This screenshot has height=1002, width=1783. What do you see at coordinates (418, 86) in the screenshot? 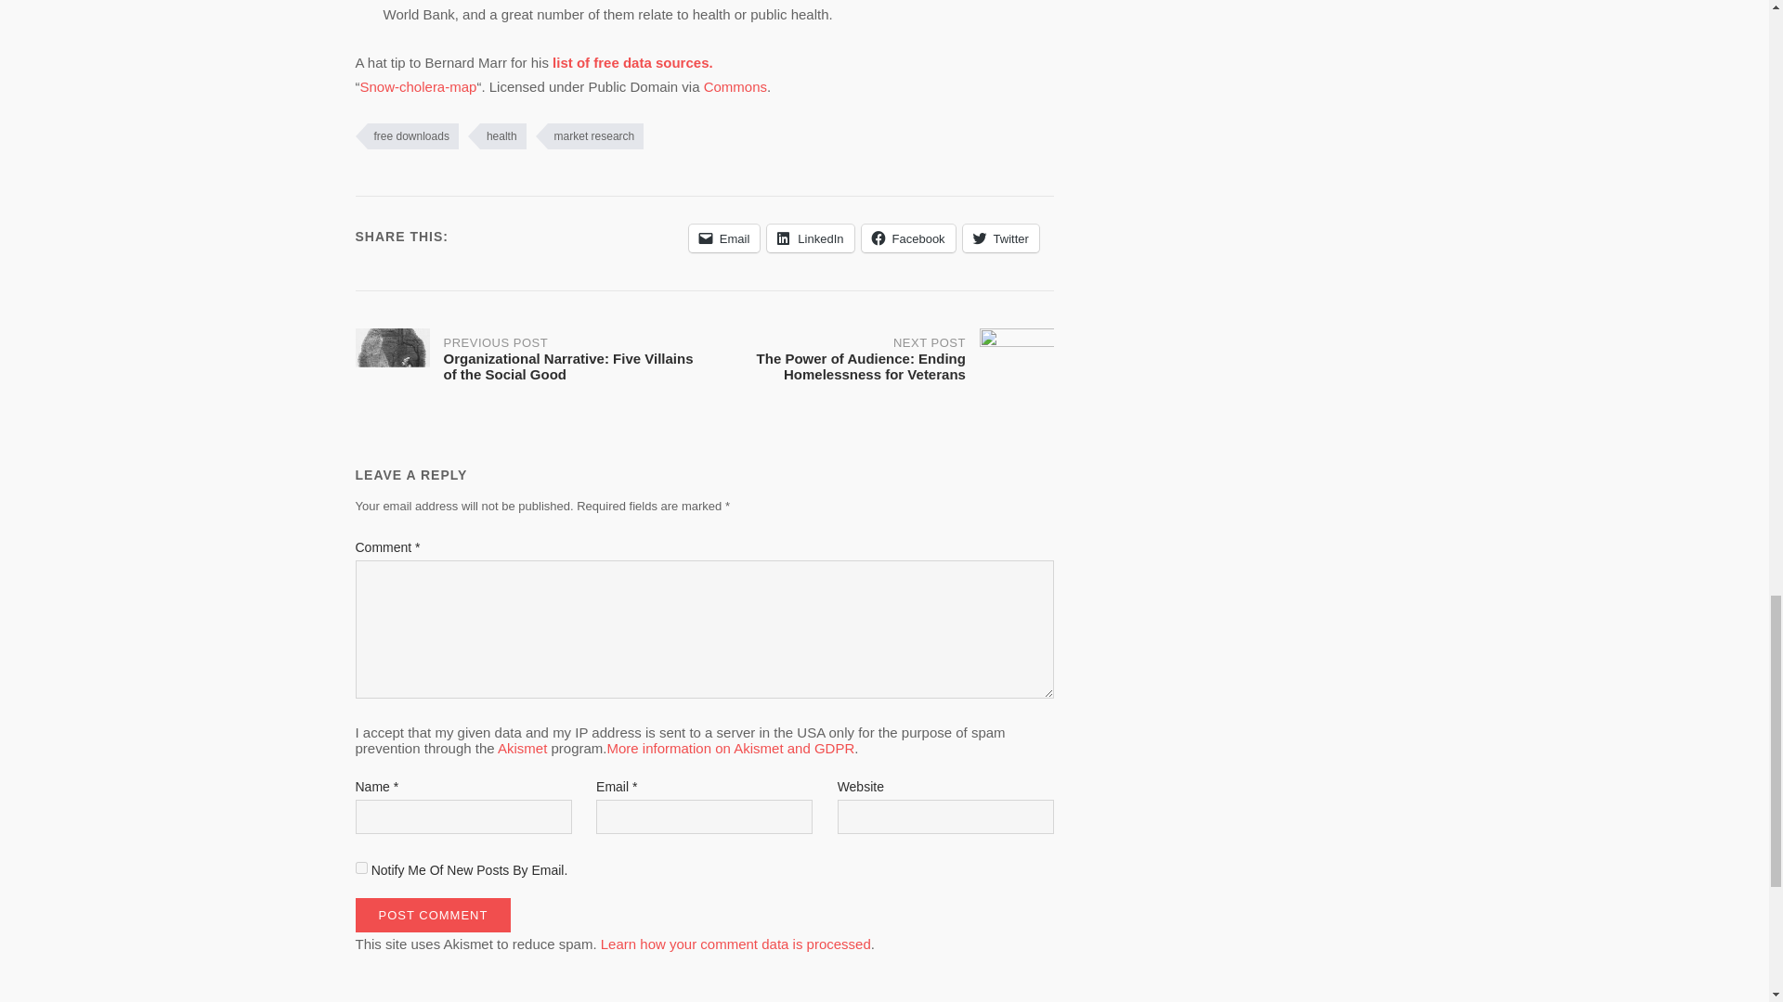
I see `Snow-cholera-map` at bounding box center [418, 86].